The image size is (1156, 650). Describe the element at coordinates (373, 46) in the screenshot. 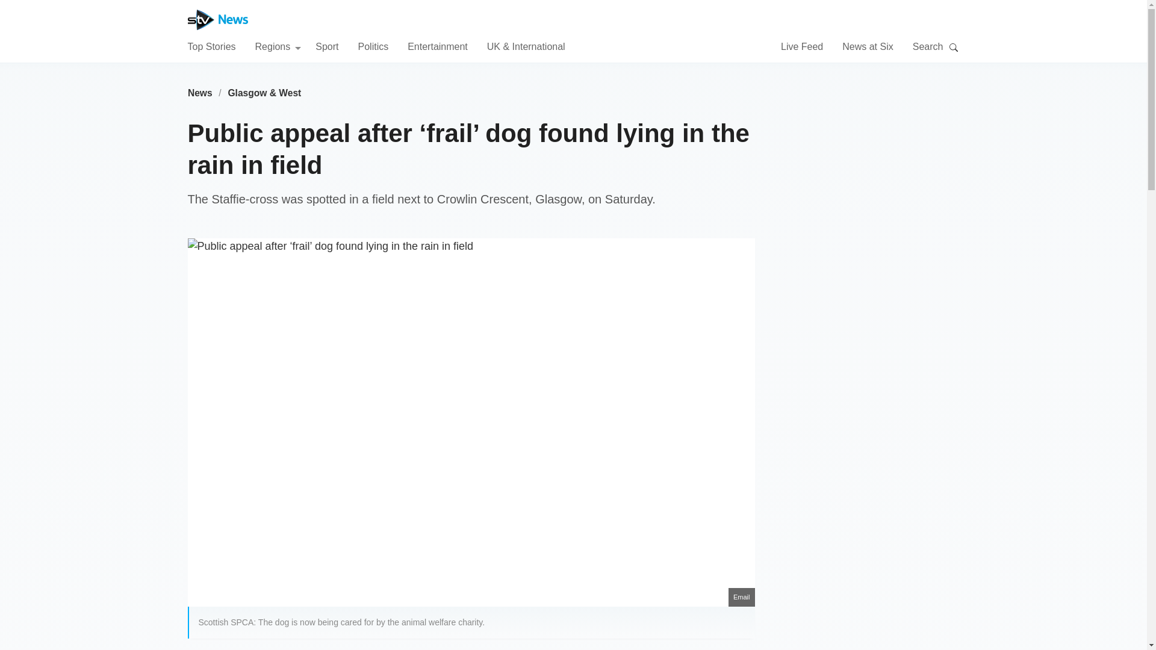

I see `Politics` at that location.